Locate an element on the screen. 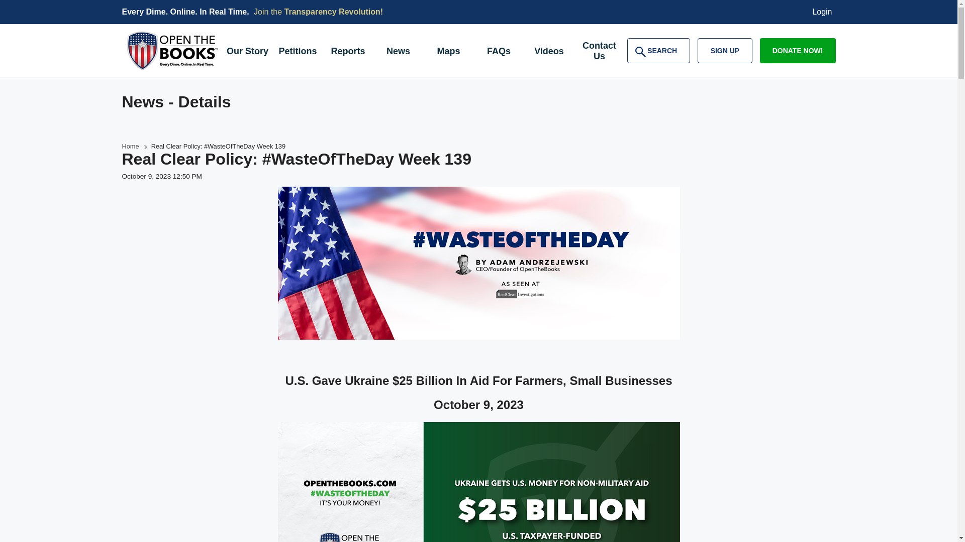 This screenshot has width=965, height=542. Contact Us is located at coordinates (658, 50).